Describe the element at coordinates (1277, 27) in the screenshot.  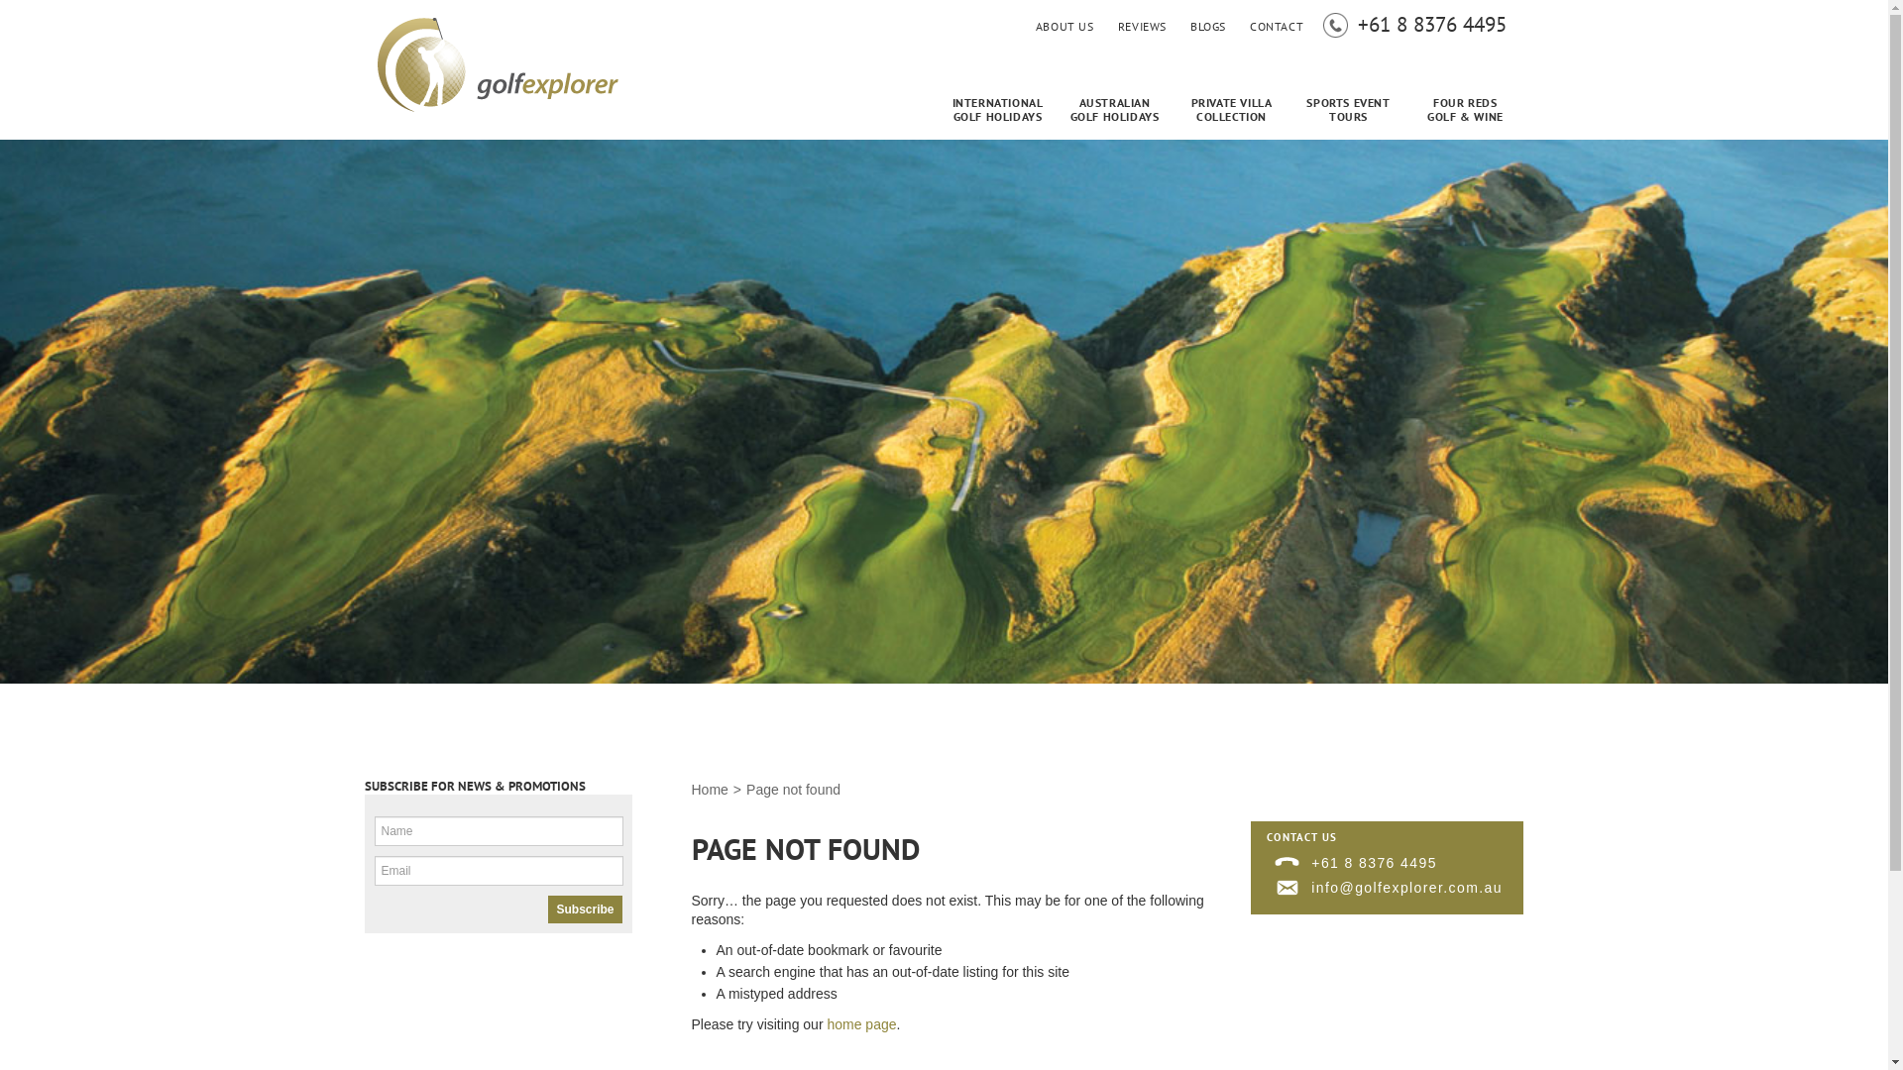
I see `CONTACT` at that location.